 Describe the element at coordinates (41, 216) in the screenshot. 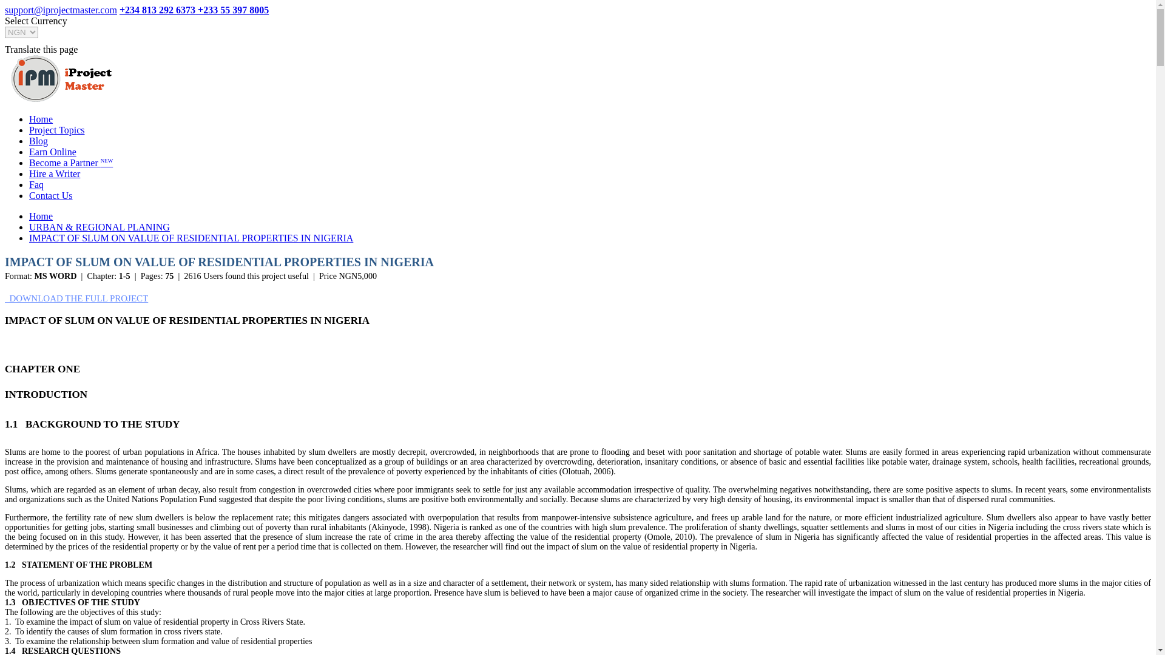

I see `Home` at that location.